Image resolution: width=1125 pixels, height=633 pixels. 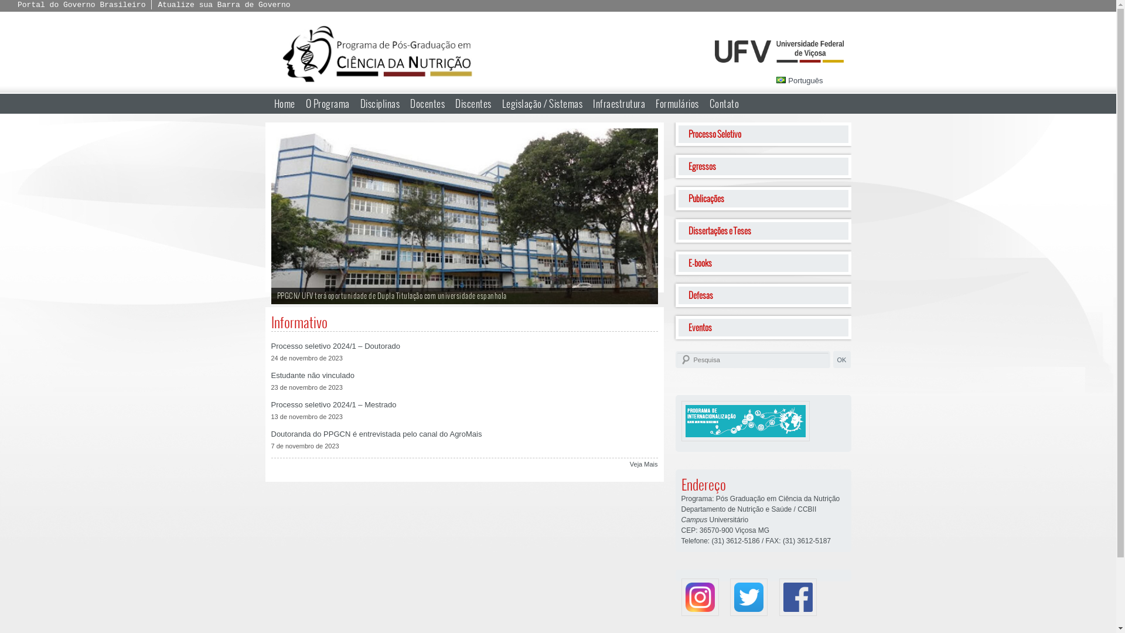 What do you see at coordinates (224, 5) in the screenshot?
I see `Atualize sua Barra de Governo` at bounding box center [224, 5].